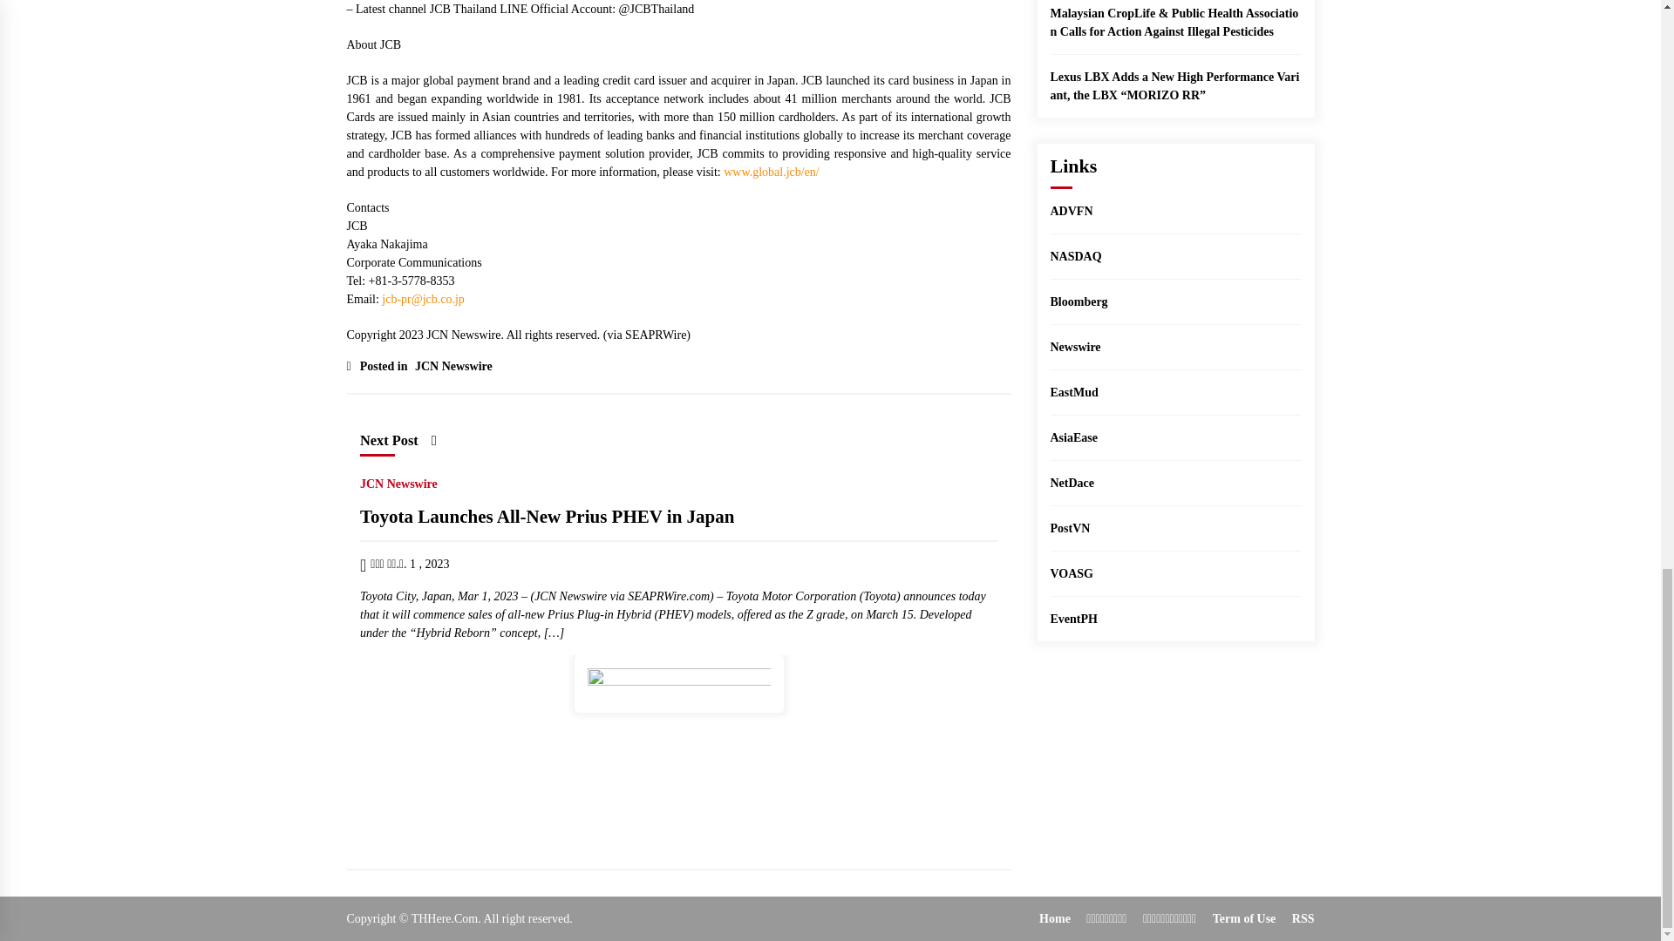 The width and height of the screenshot is (1674, 941). Describe the element at coordinates (546, 518) in the screenshot. I see `Toyota Launches All-New Prius PHEV in Japan` at that location.